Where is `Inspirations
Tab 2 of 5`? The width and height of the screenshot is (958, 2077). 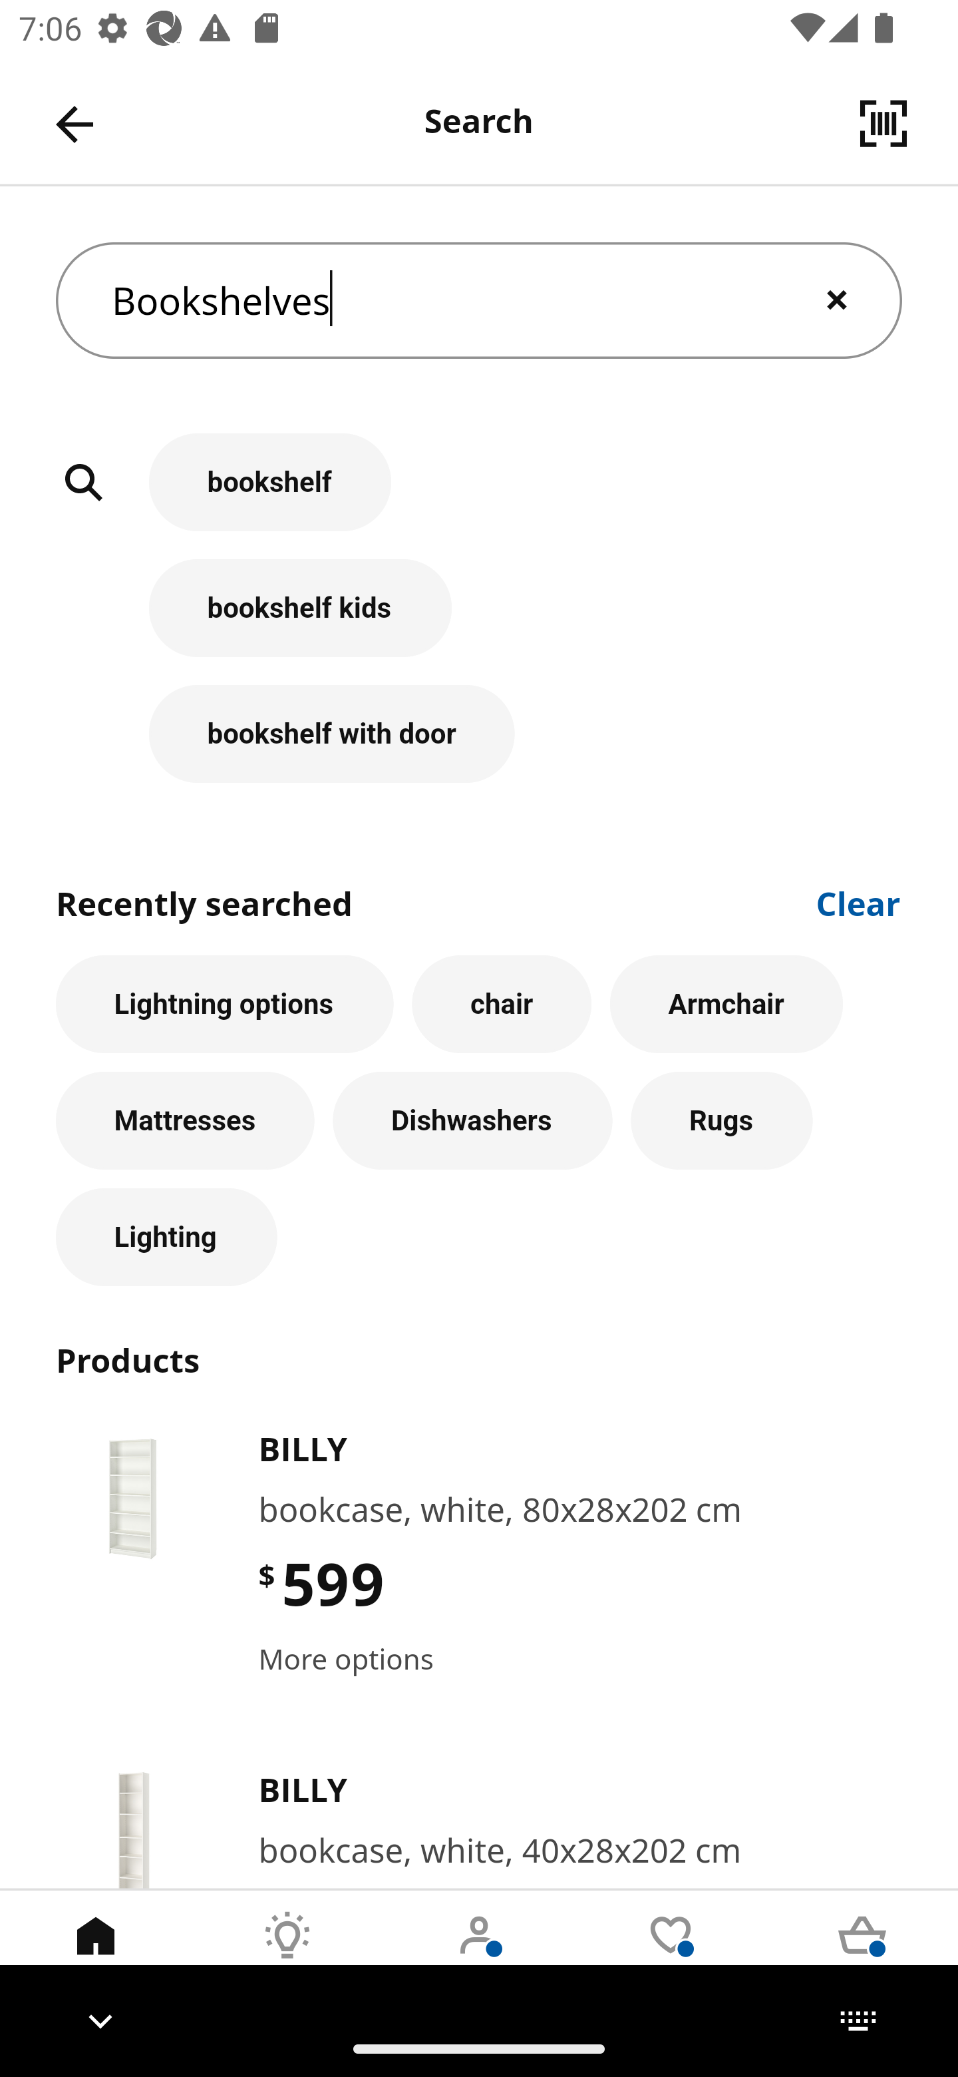 Inspirations
Tab 2 of 5 is located at coordinates (287, 1955).